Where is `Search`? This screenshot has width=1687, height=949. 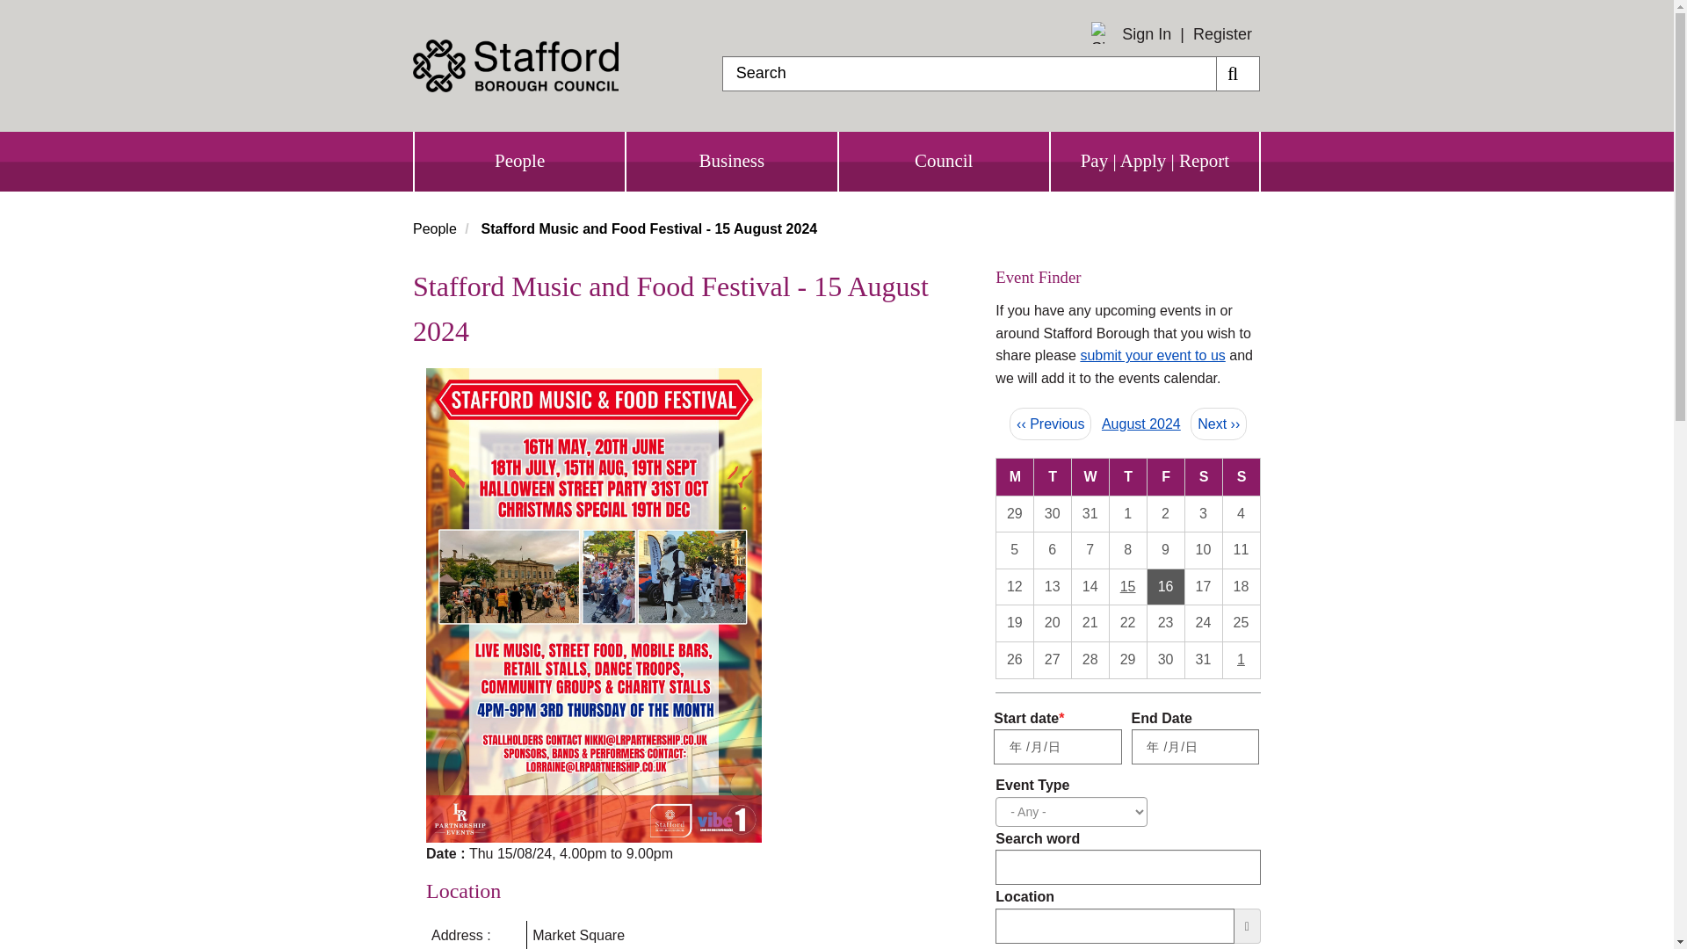
Search is located at coordinates (1238, 73).